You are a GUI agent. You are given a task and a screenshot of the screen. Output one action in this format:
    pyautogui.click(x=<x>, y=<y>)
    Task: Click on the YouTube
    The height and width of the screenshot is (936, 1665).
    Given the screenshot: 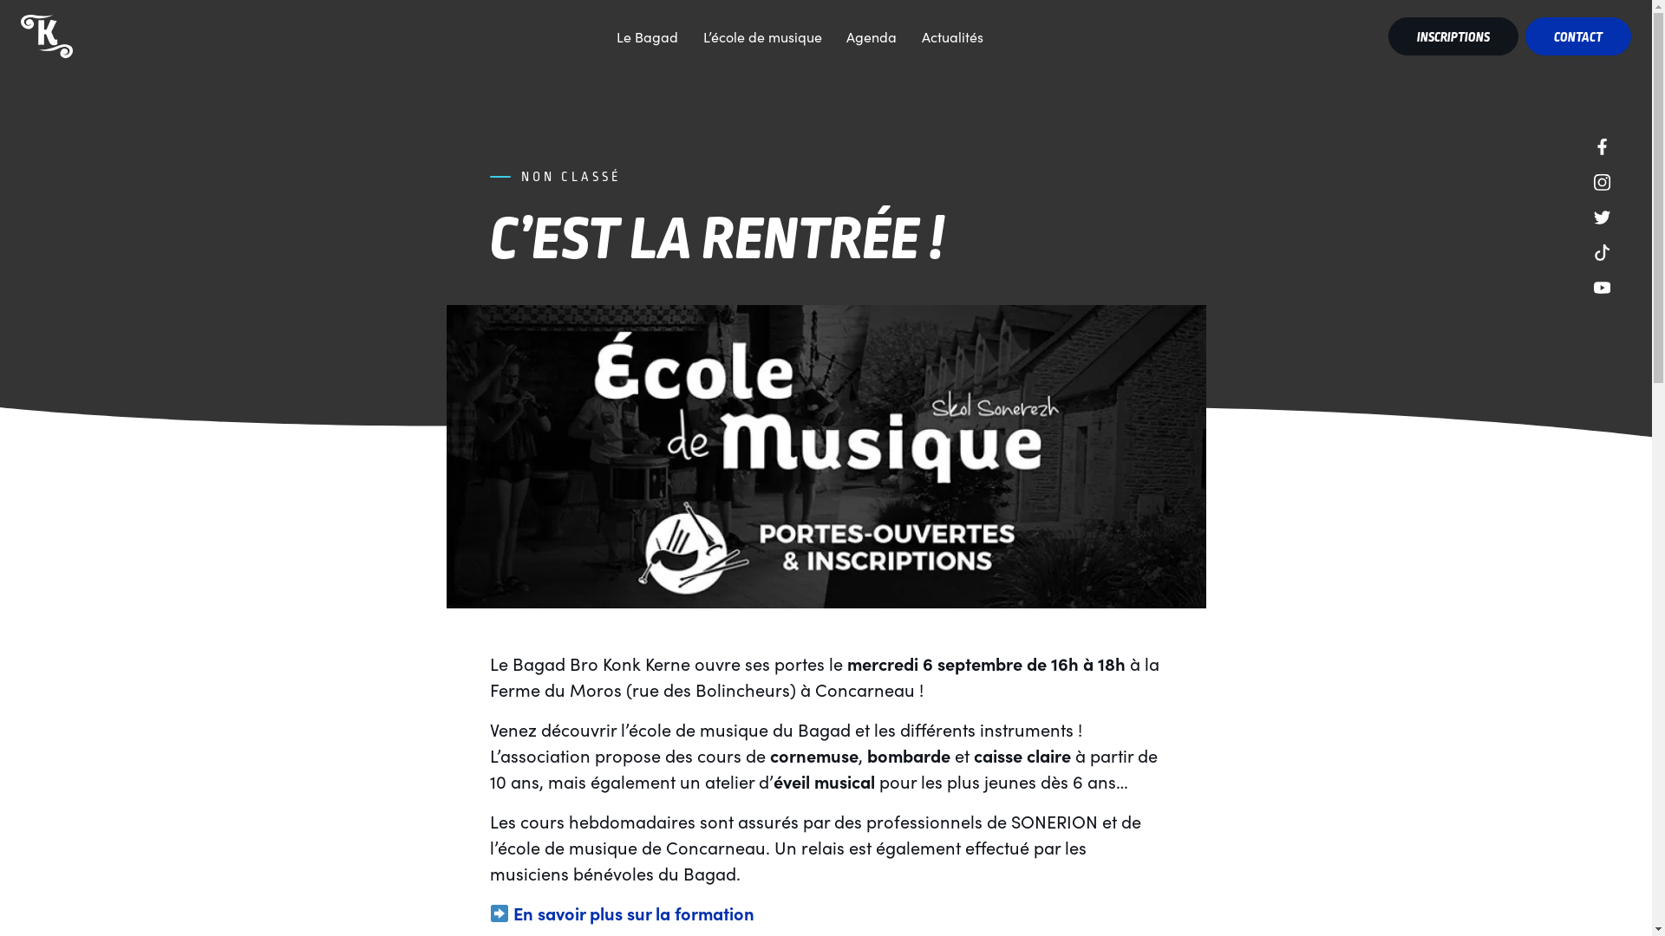 What is the action you would take?
    pyautogui.click(x=1603, y=286)
    